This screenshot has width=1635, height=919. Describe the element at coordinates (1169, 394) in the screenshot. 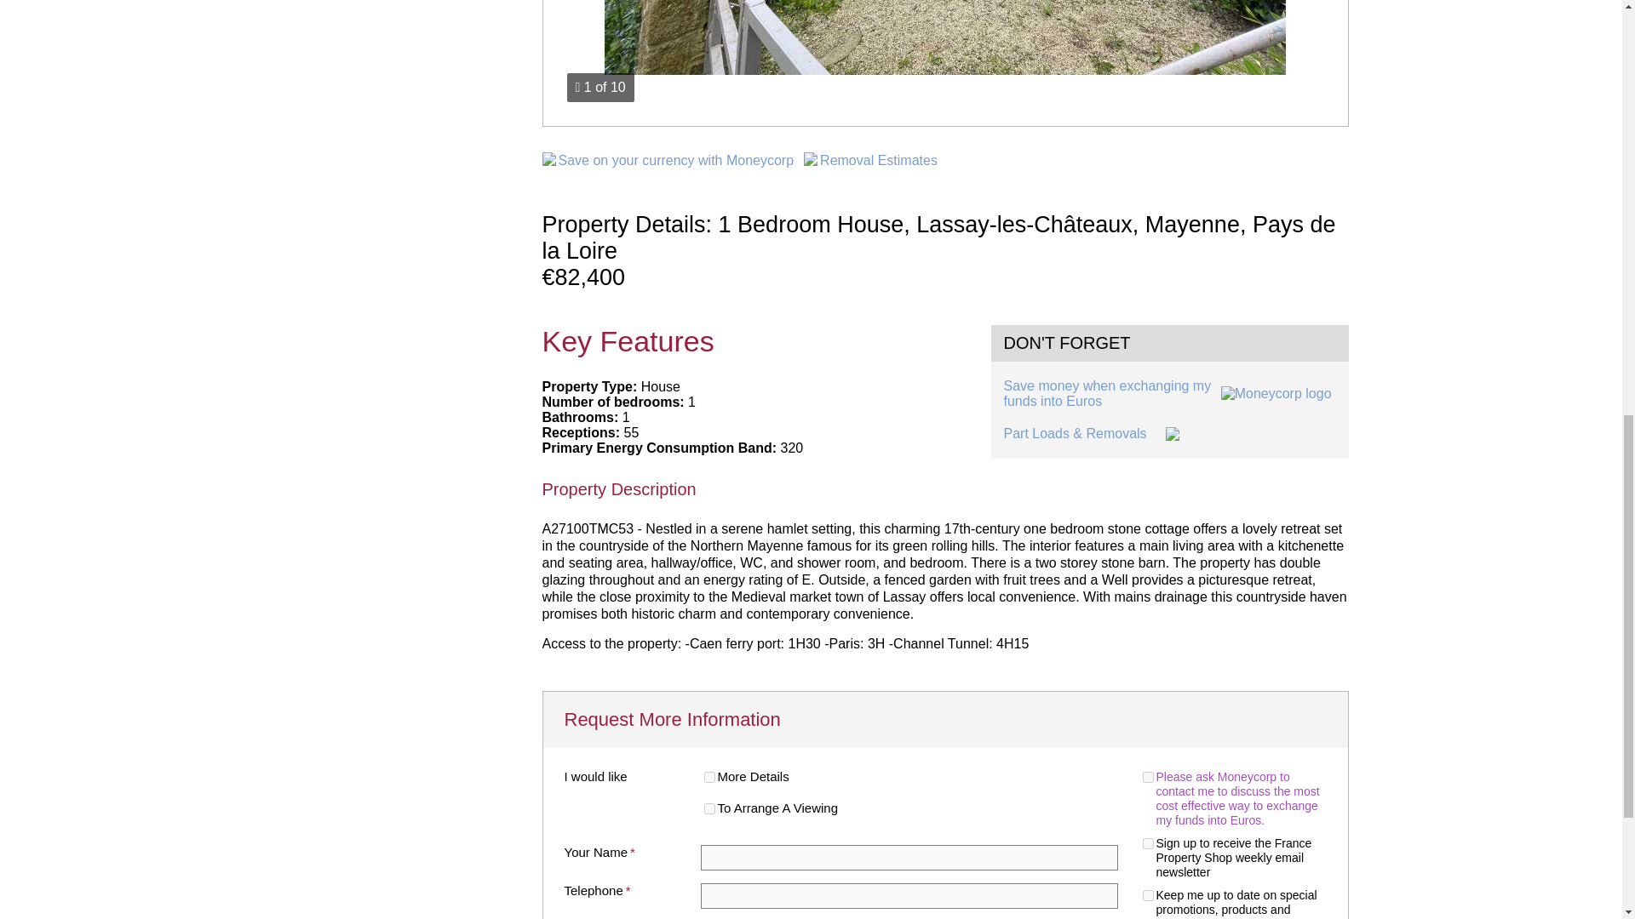

I see `Save money when exchanging my funds into Euros` at that location.